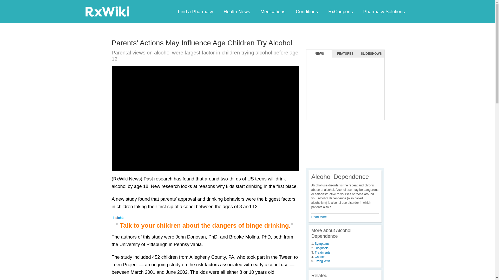 The image size is (499, 280). What do you see at coordinates (384, 11) in the screenshot?
I see `Pharmacy Solutions` at bounding box center [384, 11].